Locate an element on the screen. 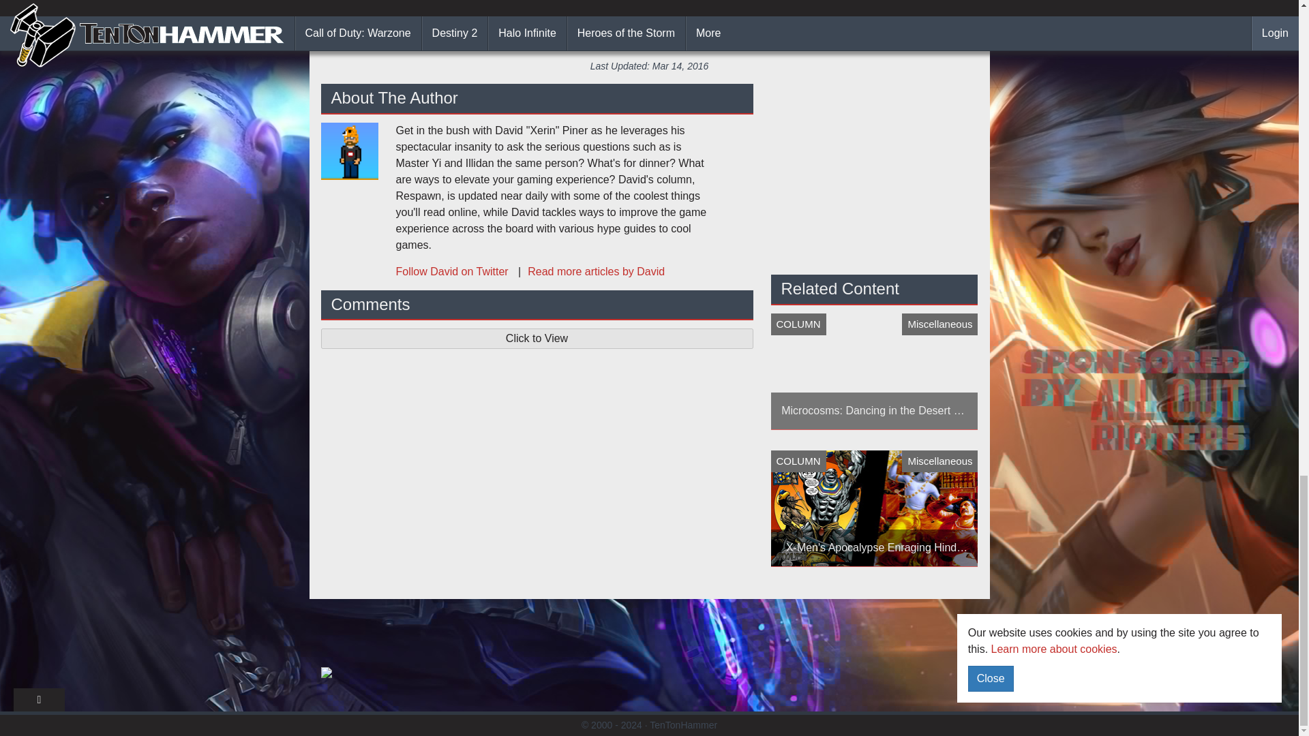 The width and height of the screenshot is (1309, 736). 3rd party ad content is located at coordinates (648, 650).